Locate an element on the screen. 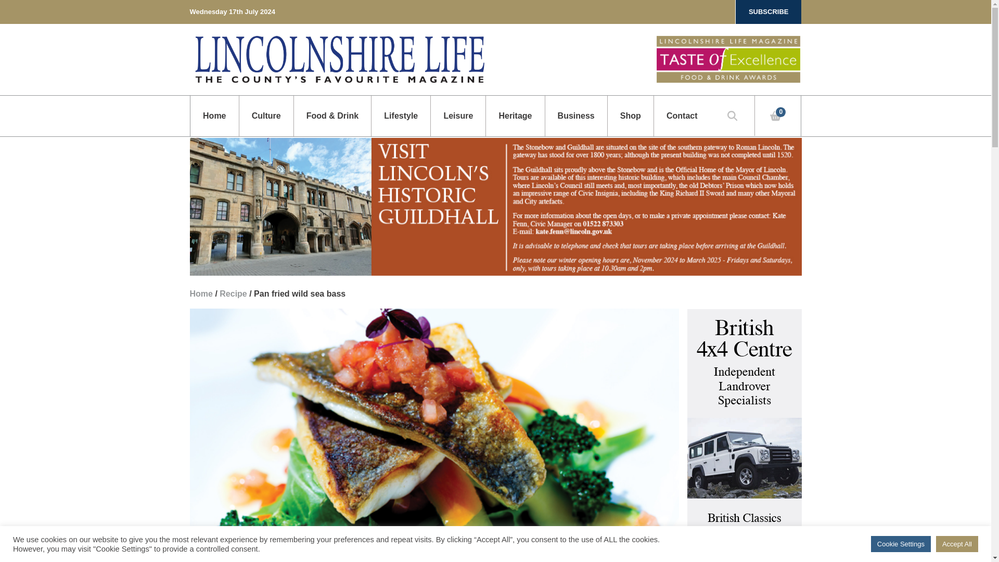  SUBSCRIBE is located at coordinates (769, 12).